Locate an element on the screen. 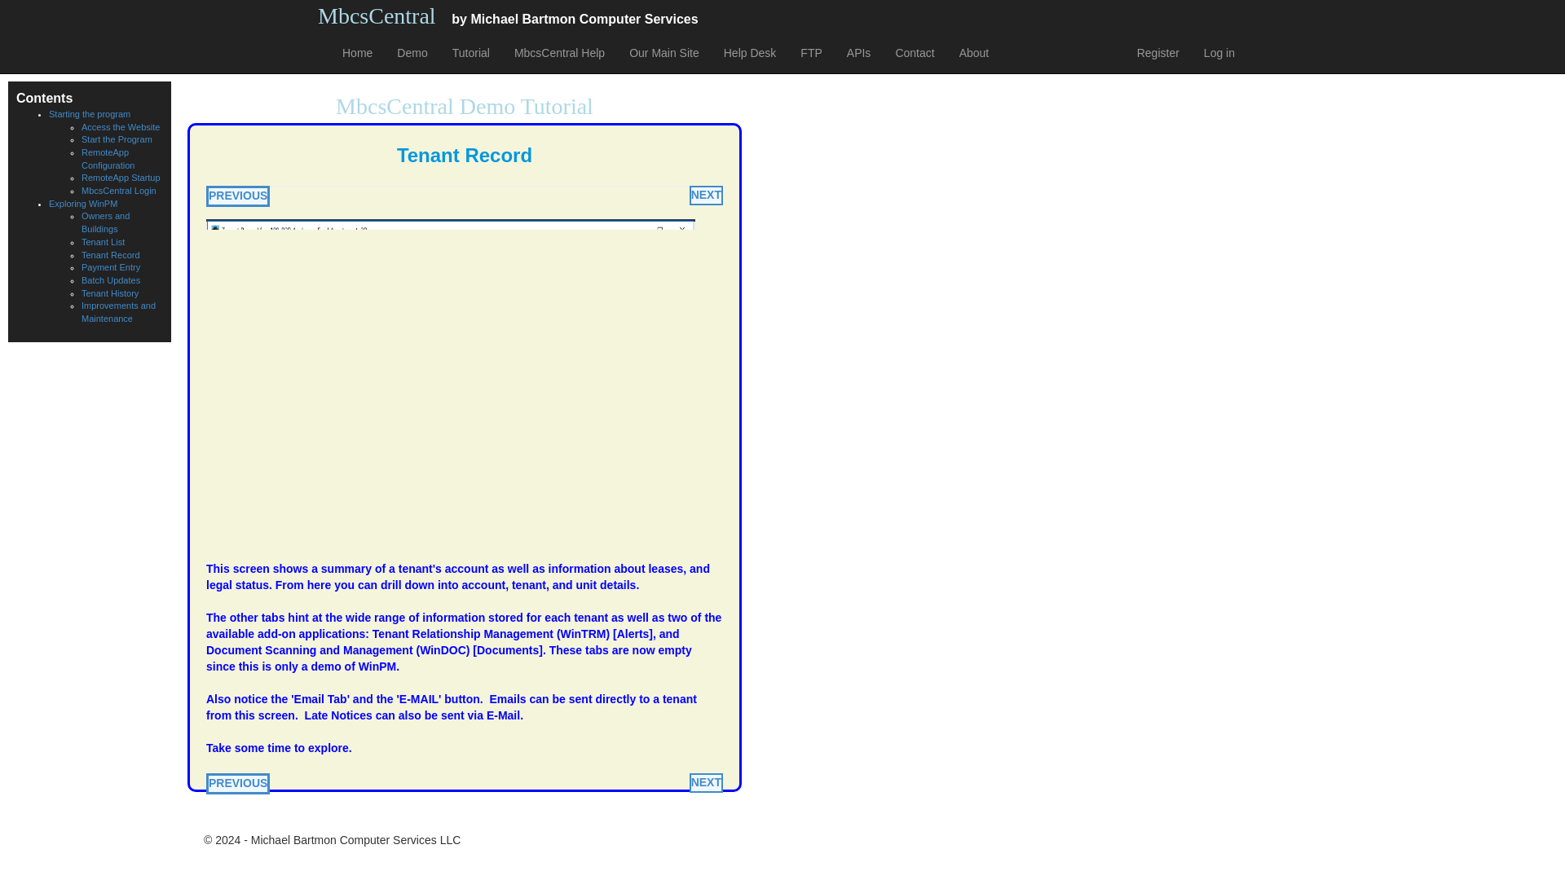  RemoteApp Startup is located at coordinates (121, 177).